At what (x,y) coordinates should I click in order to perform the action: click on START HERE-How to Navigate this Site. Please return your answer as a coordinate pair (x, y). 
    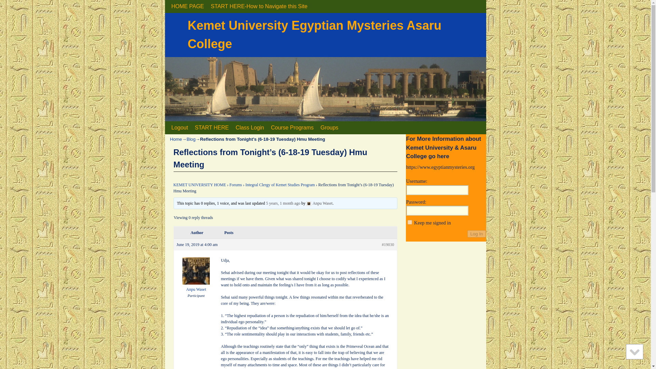
    Looking at the image, I should click on (259, 6).